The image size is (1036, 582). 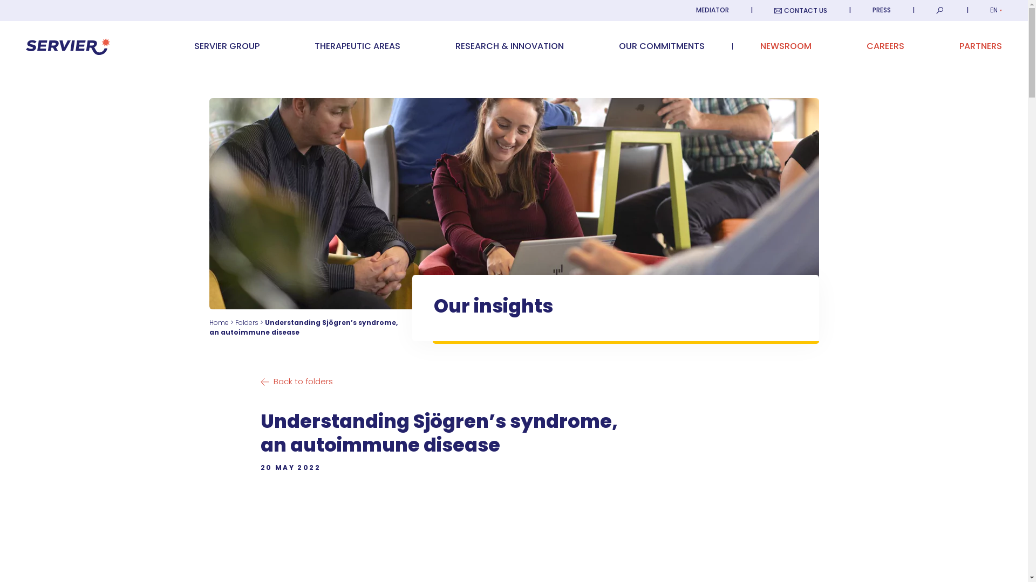 What do you see at coordinates (227, 46) in the screenshot?
I see `SERVIER GROUP` at bounding box center [227, 46].